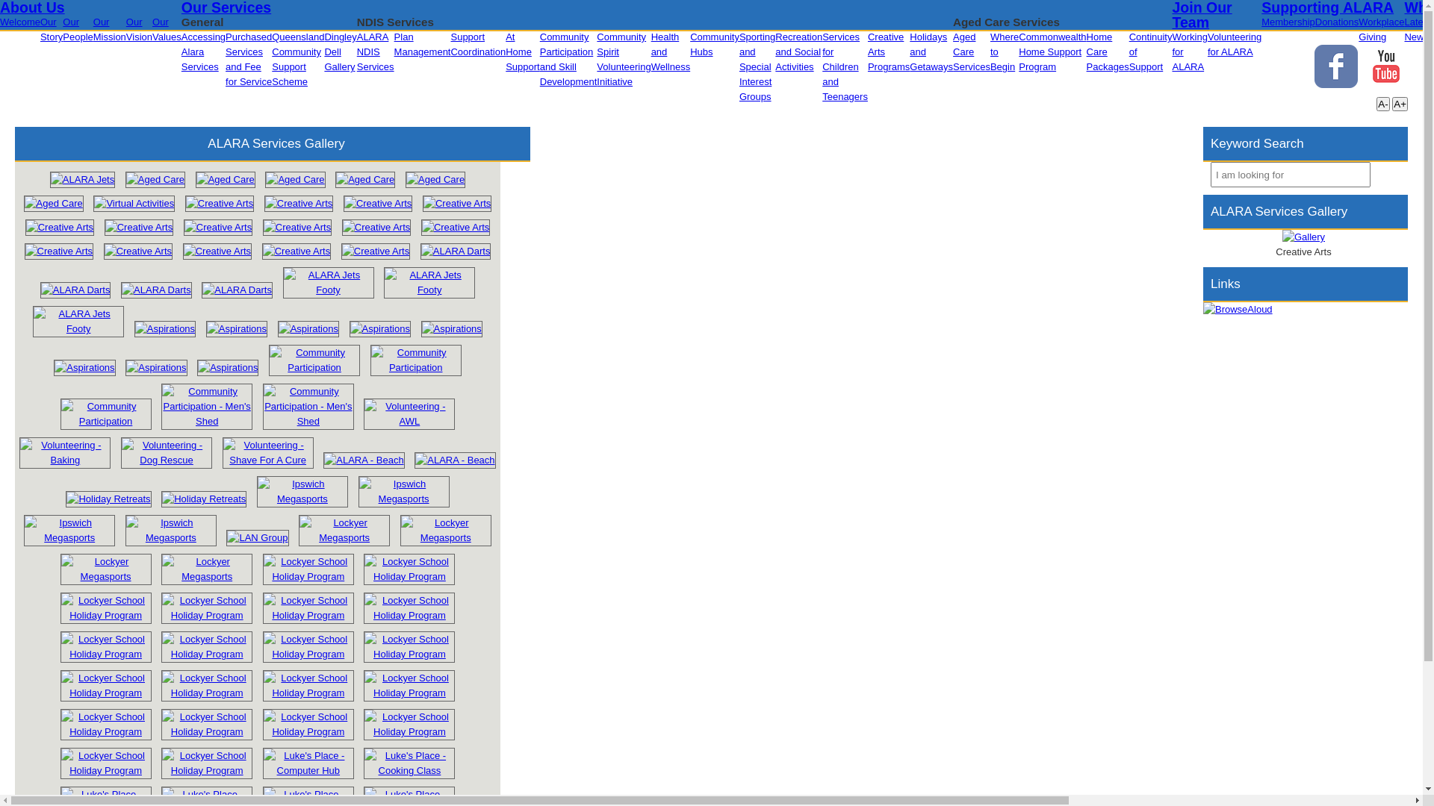  Describe the element at coordinates (207, 693) in the screenshot. I see `Lockyer School Holiday Program` at that location.